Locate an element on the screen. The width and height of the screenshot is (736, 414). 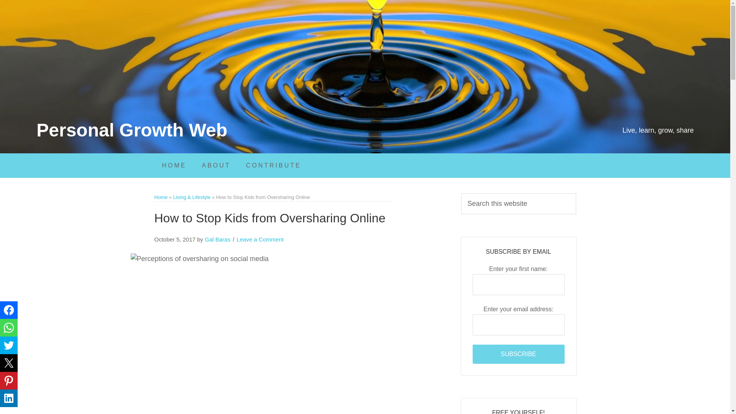
Leave a Comment is located at coordinates (260, 239).